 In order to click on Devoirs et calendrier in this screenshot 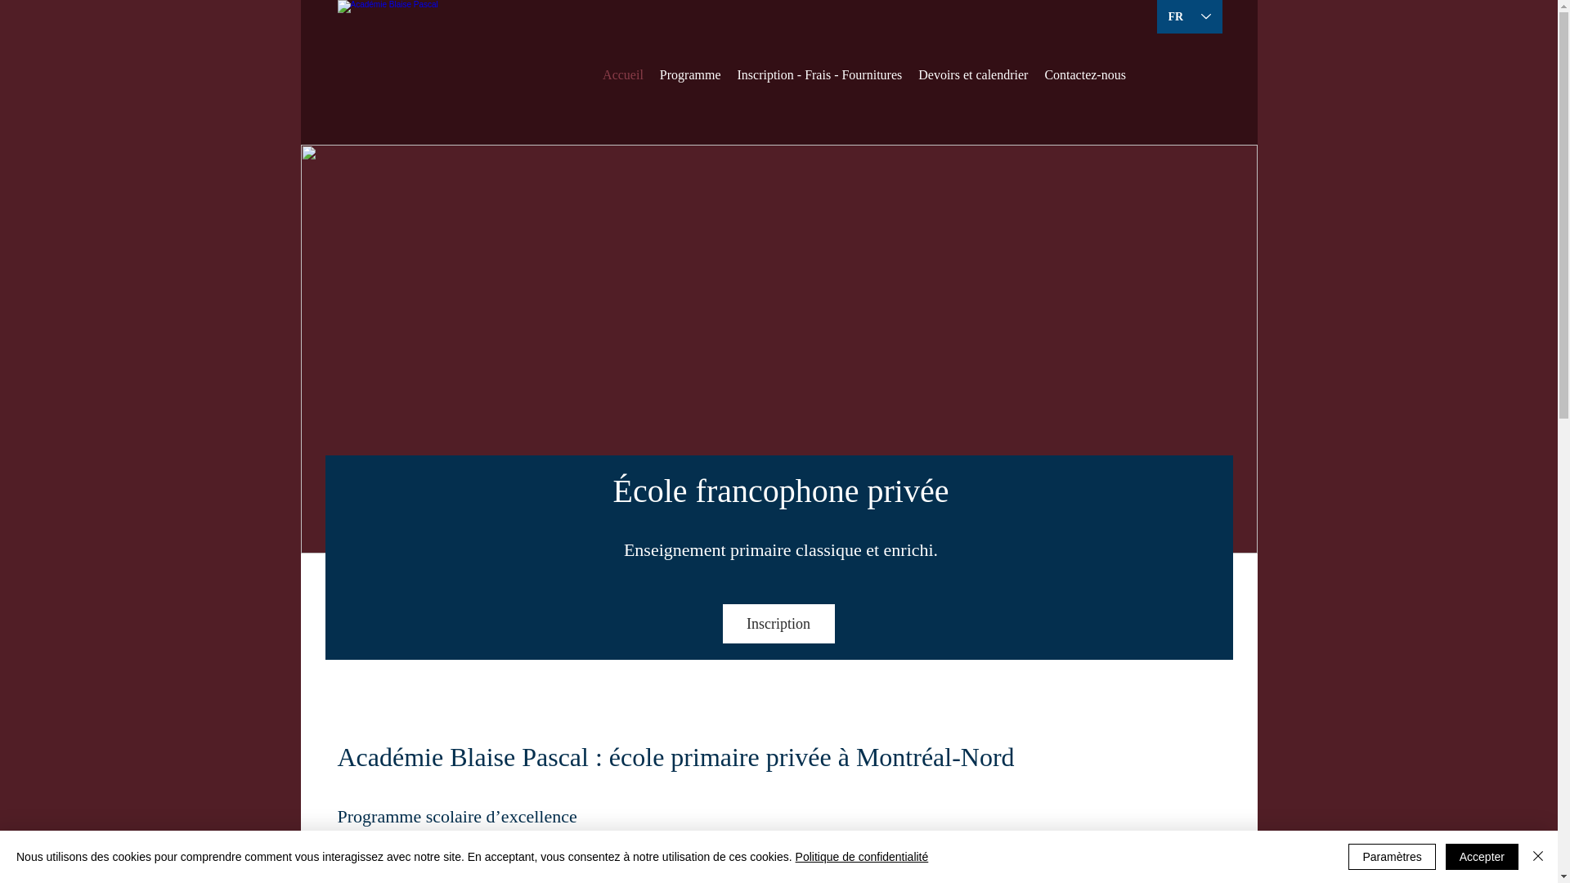, I will do `click(973, 75)`.